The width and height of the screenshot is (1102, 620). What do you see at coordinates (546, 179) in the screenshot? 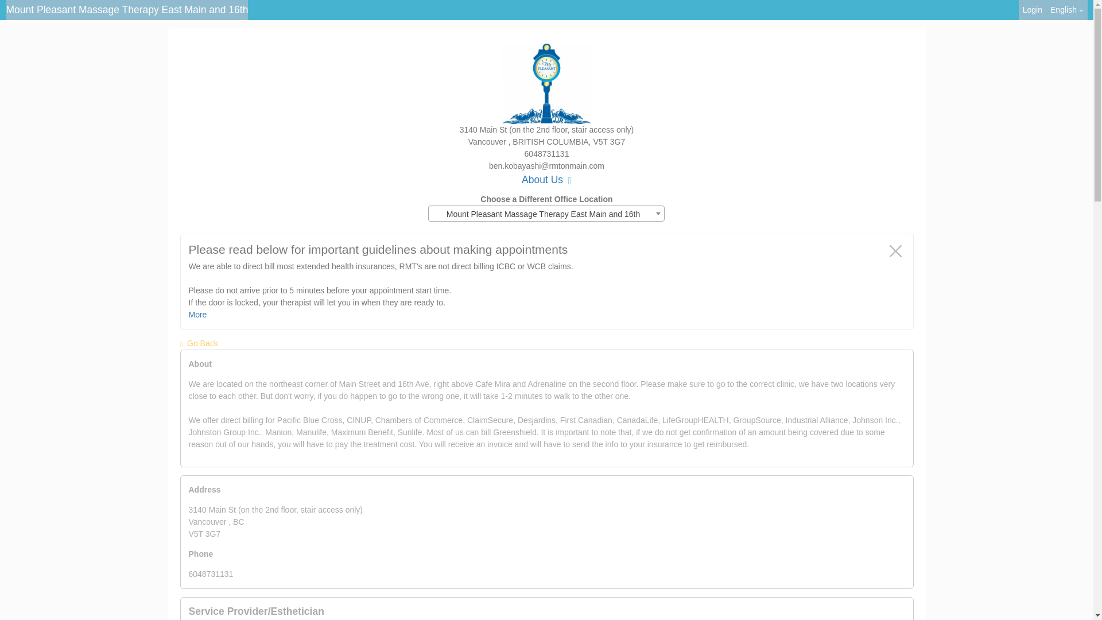
I see `About Us` at bounding box center [546, 179].